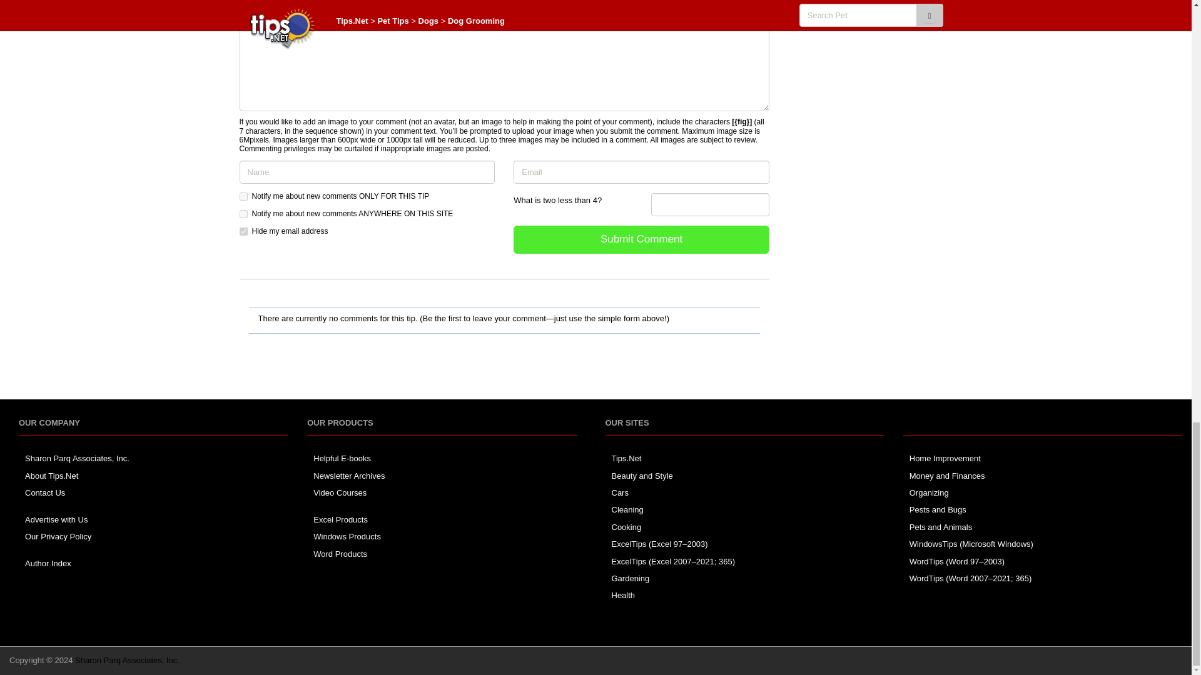 The height and width of the screenshot is (675, 1201). What do you see at coordinates (48, 564) in the screenshot?
I see `Author Index` at bounding box center [48, 564].